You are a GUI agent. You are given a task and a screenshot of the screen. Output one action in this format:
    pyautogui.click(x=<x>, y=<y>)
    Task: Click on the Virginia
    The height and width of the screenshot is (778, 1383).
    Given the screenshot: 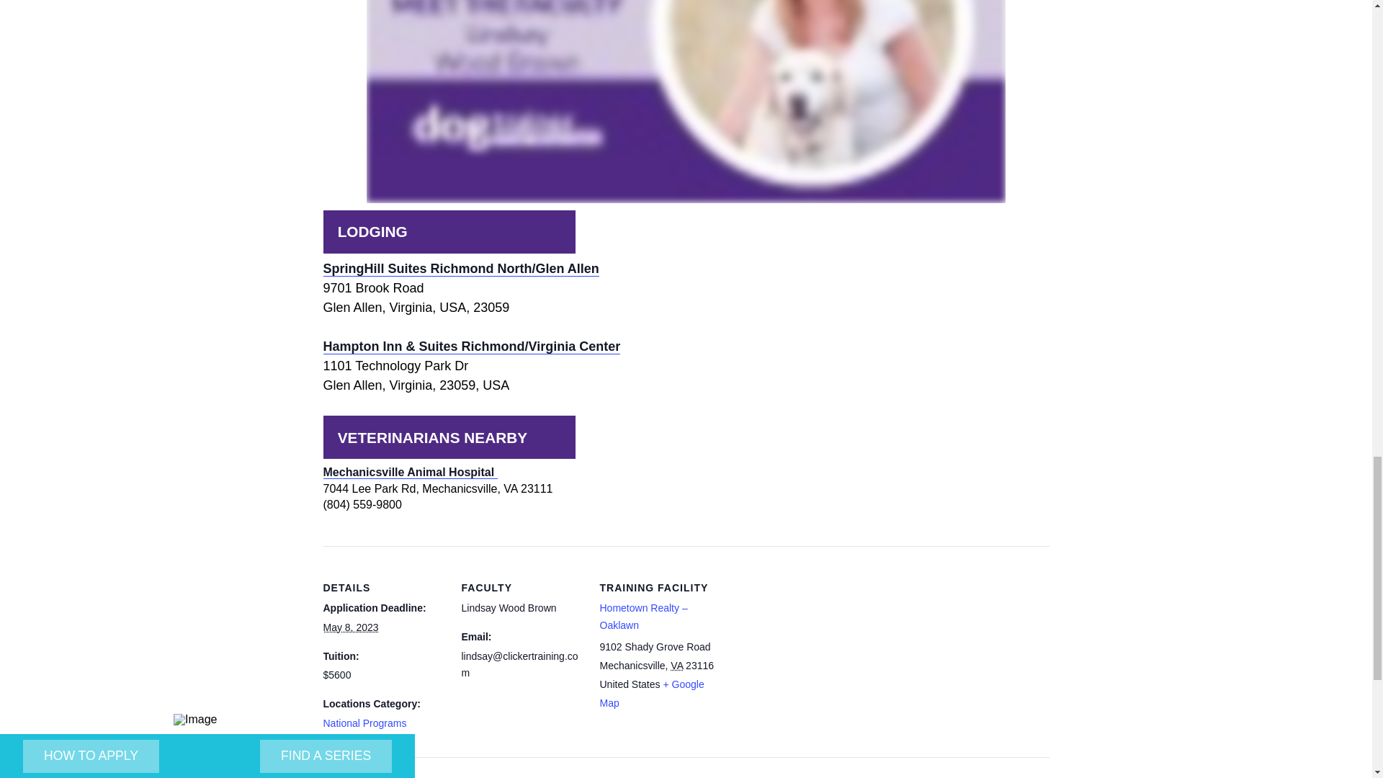 What is the action you would take?
    pyautogui.click(x=677, y=666)
    